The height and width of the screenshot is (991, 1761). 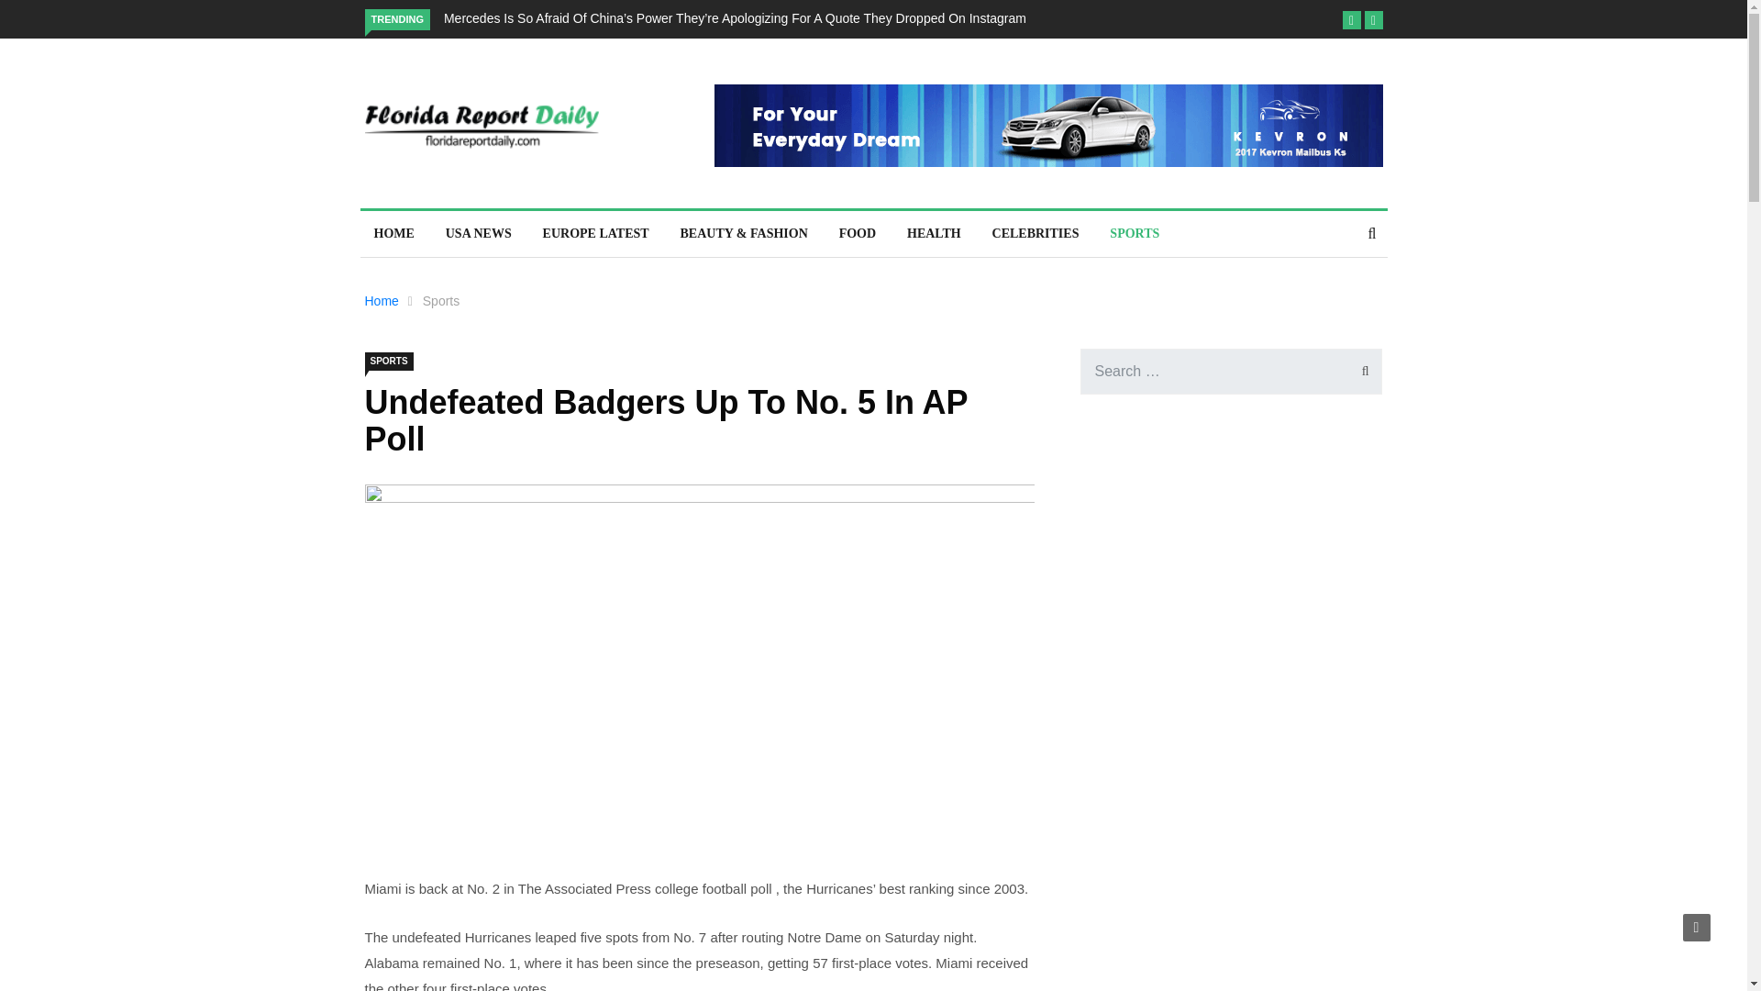 I want to click on logo, so click(x=481, y=128).